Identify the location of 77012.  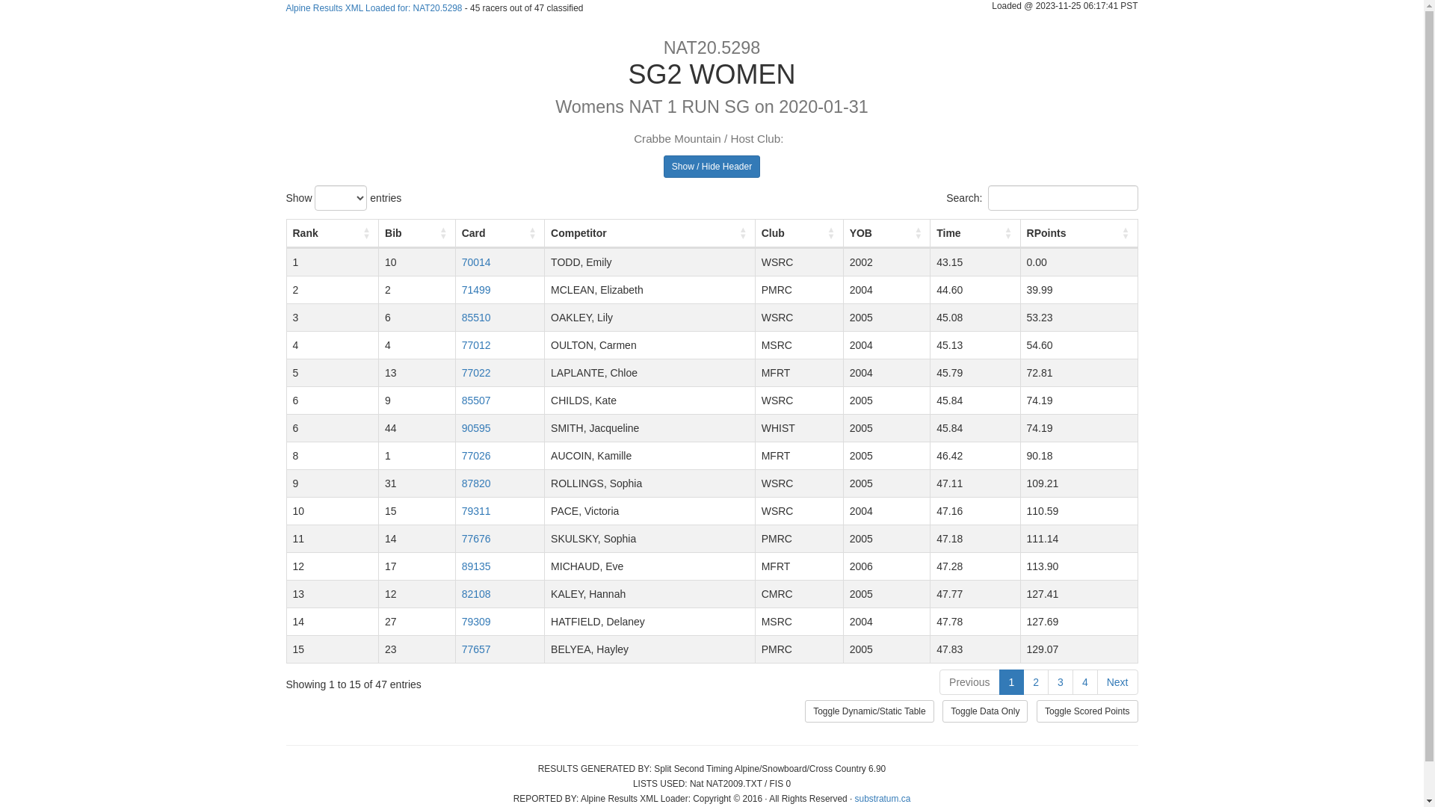
(477, 345).